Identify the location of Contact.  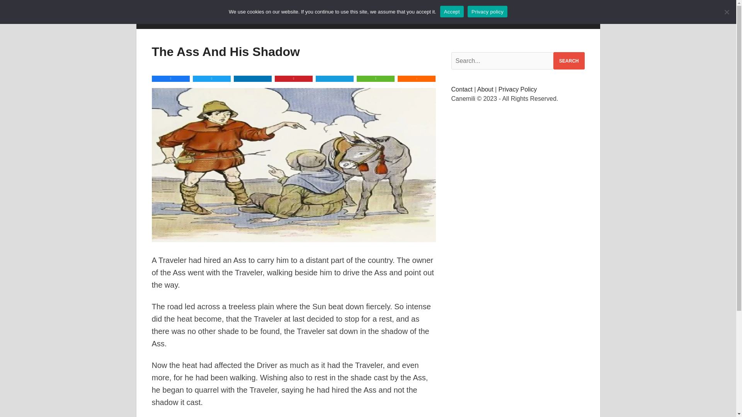
(462, 89).